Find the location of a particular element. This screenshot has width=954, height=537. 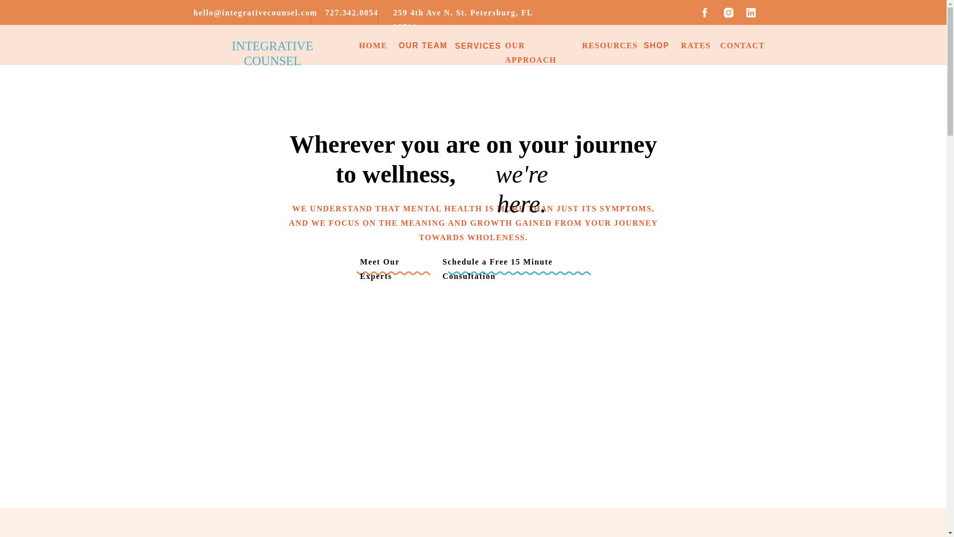

727.342.0054 is located at coordinates (350, 12).